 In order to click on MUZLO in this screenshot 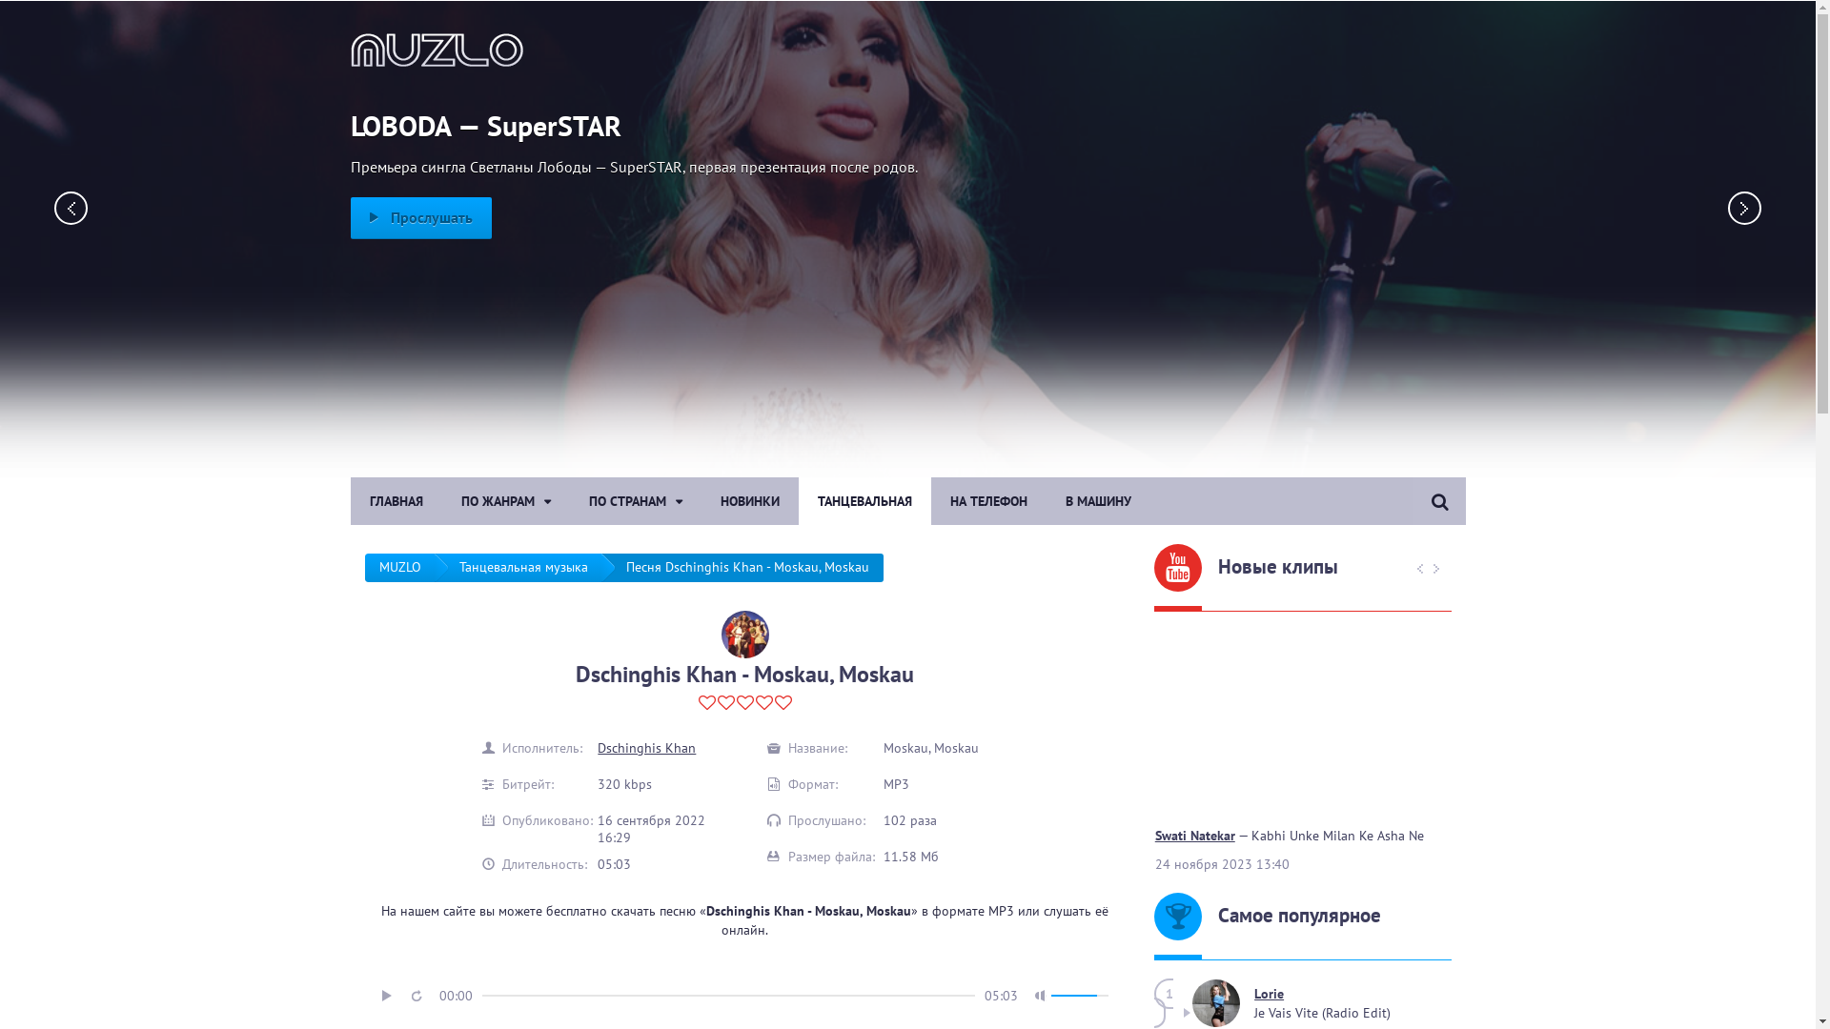, I will do `click(399, 568)`.